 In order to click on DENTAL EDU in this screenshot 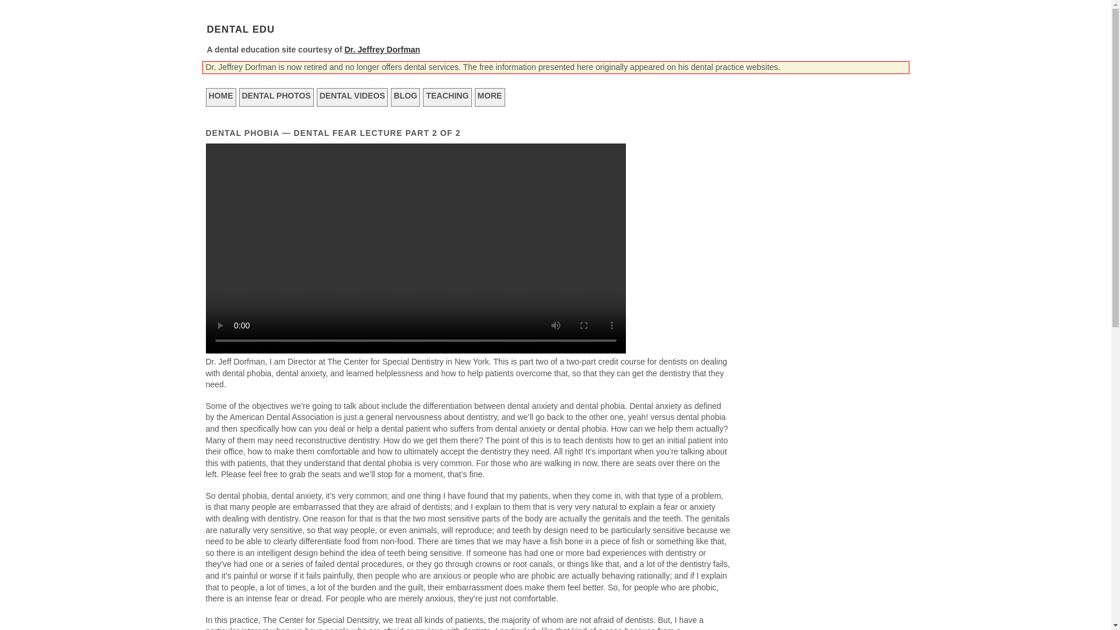, I will do `click(240, 29)`.